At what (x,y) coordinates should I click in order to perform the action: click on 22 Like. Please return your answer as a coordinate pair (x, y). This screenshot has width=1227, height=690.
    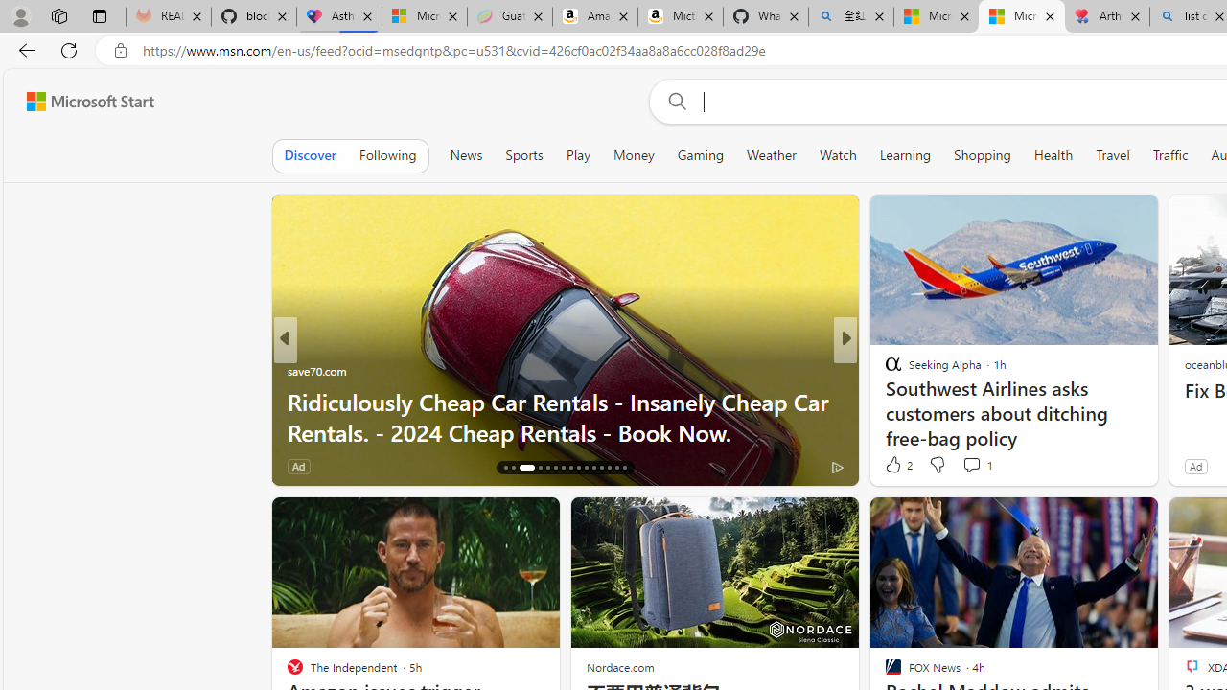
    Looking at the image, I should click on (895, 466).